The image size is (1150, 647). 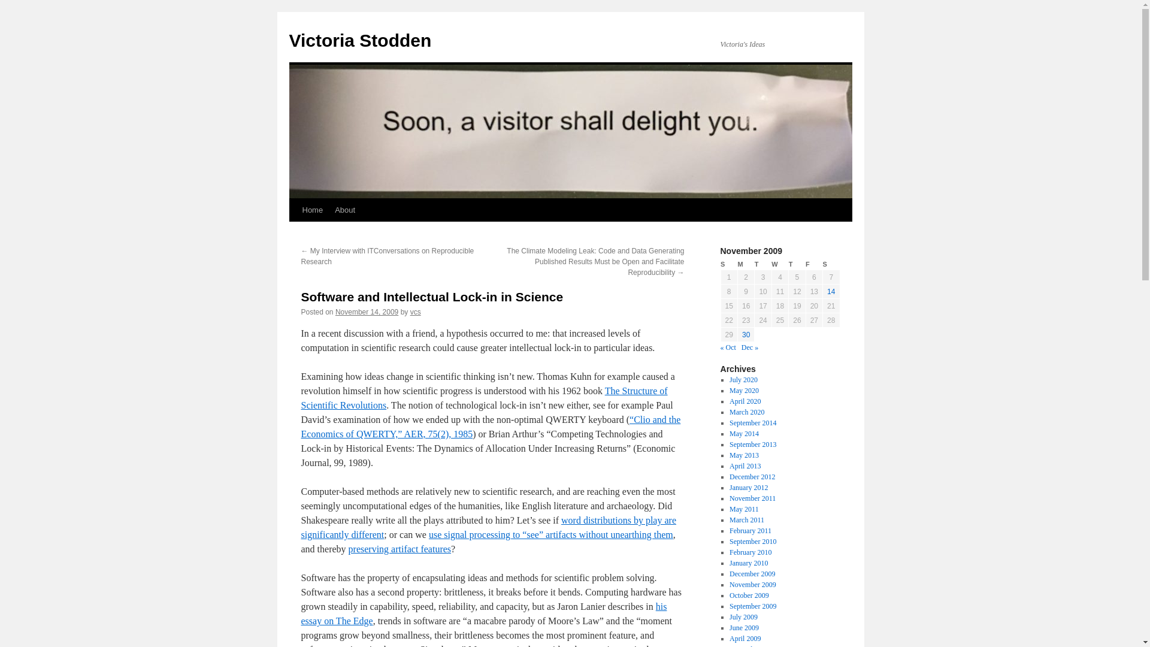 I want to click on preserving artifact features, so click(x=399, y=549).